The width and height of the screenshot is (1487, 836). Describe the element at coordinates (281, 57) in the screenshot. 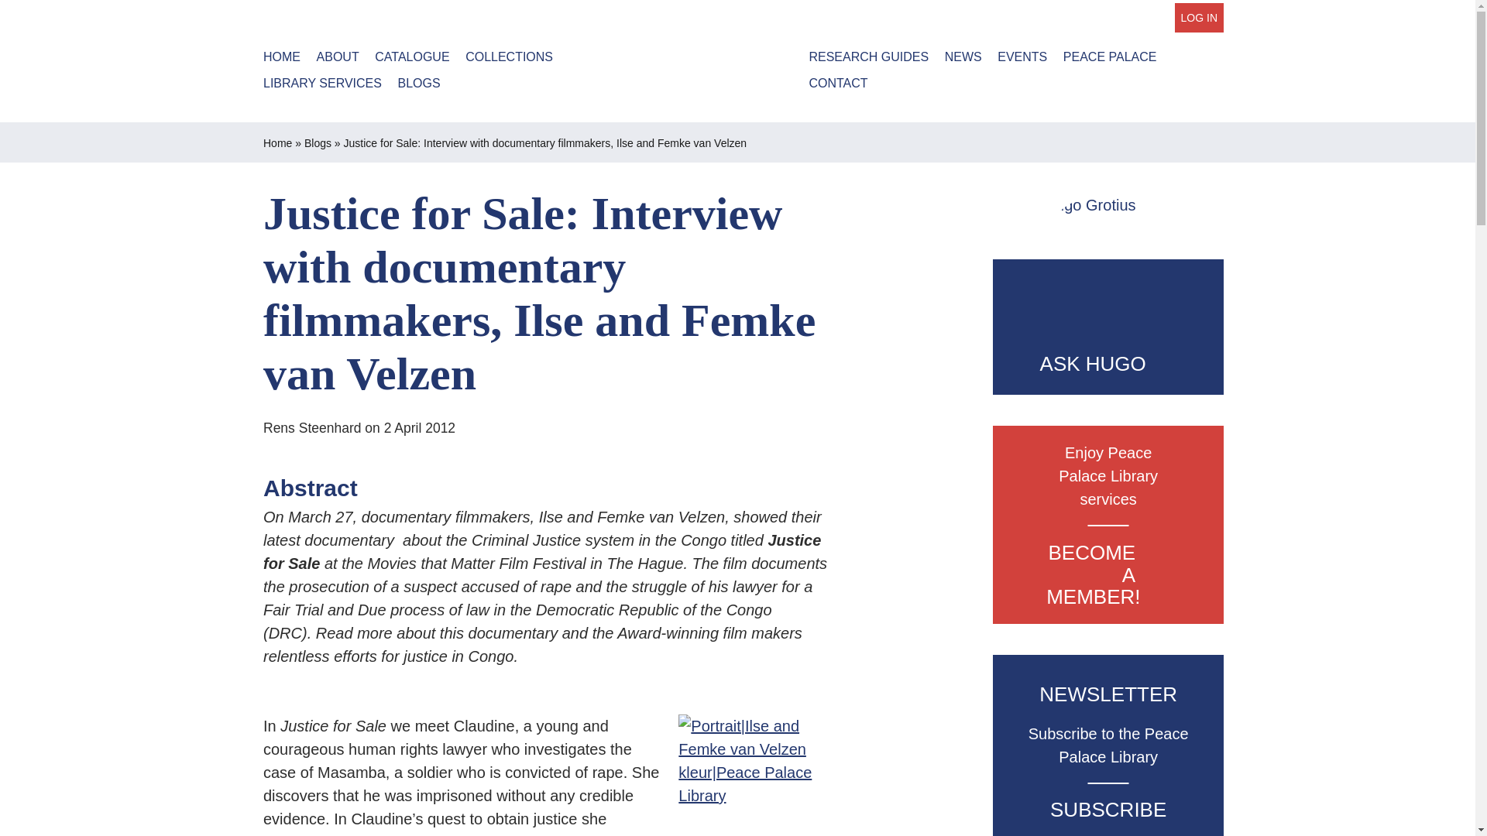

I see `HOME` at that location.